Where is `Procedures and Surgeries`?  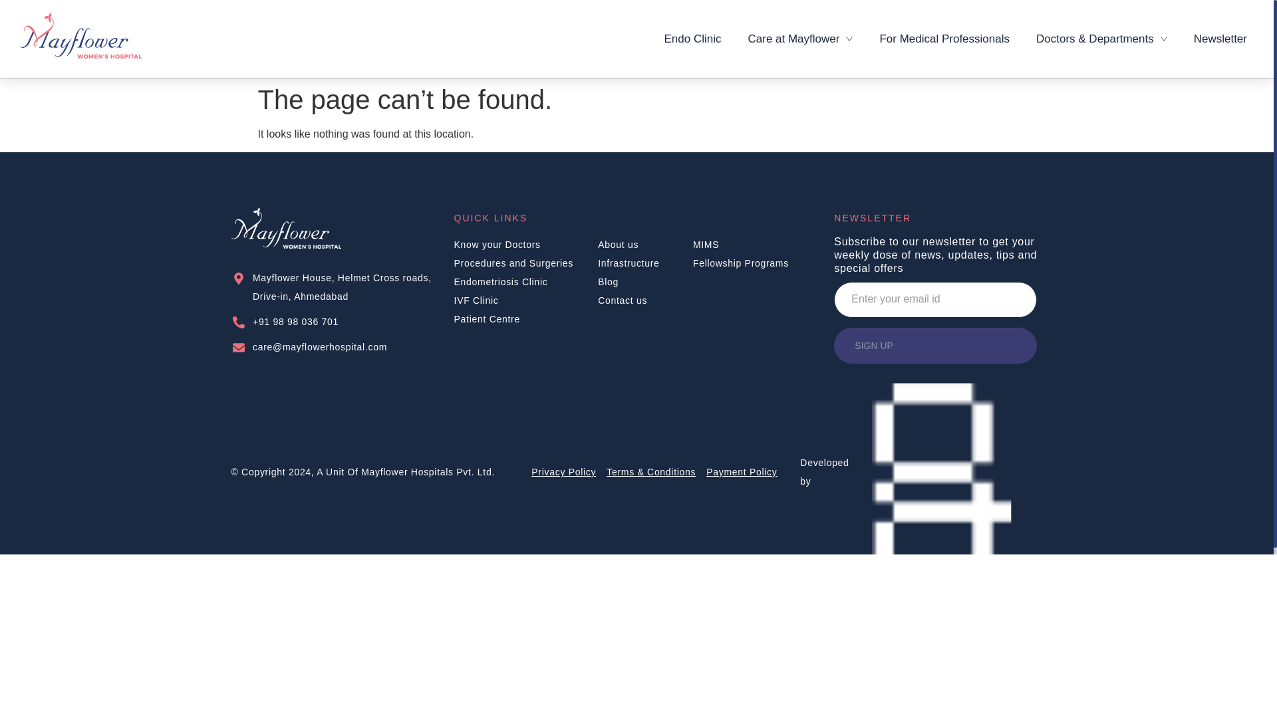
Procedures and Surgeries is located at coordinates (527, 263).